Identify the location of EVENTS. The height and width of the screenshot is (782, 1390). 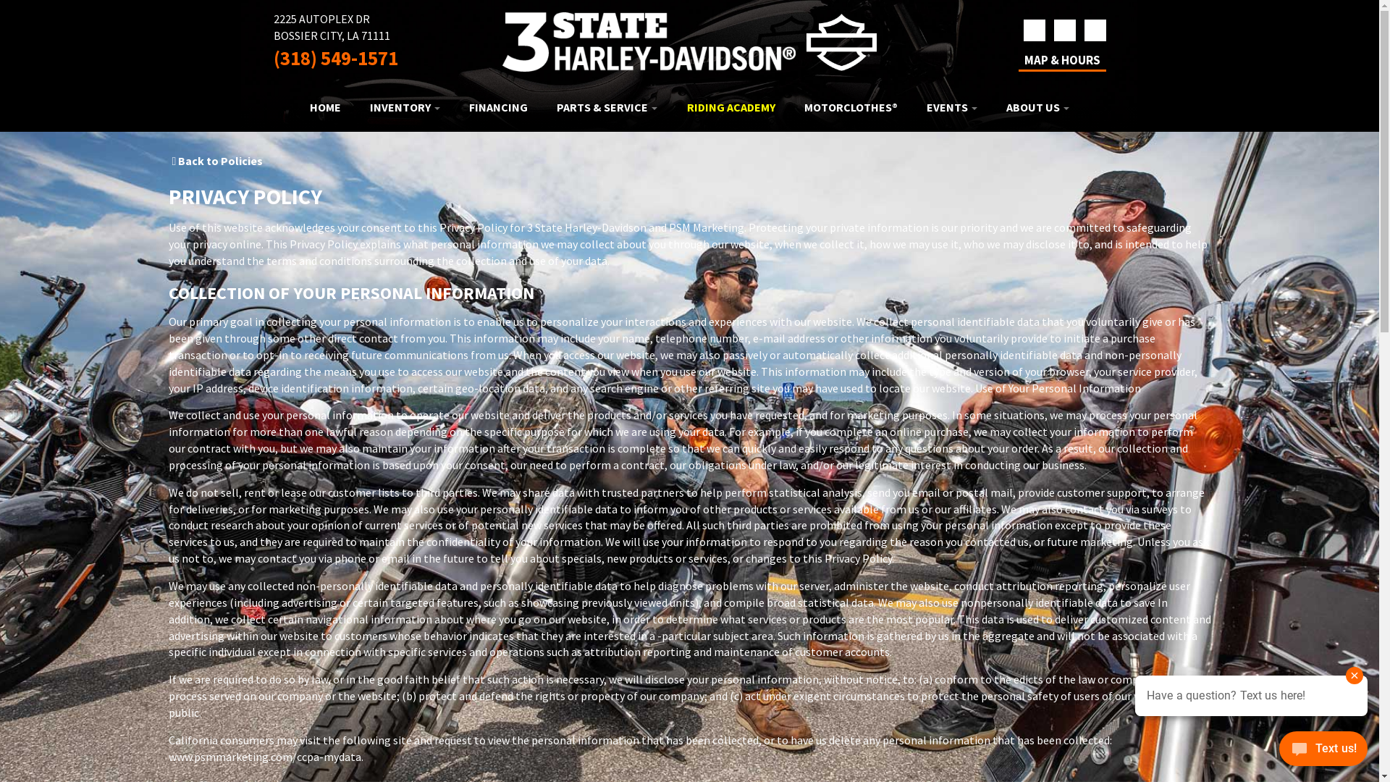
(952, 107).